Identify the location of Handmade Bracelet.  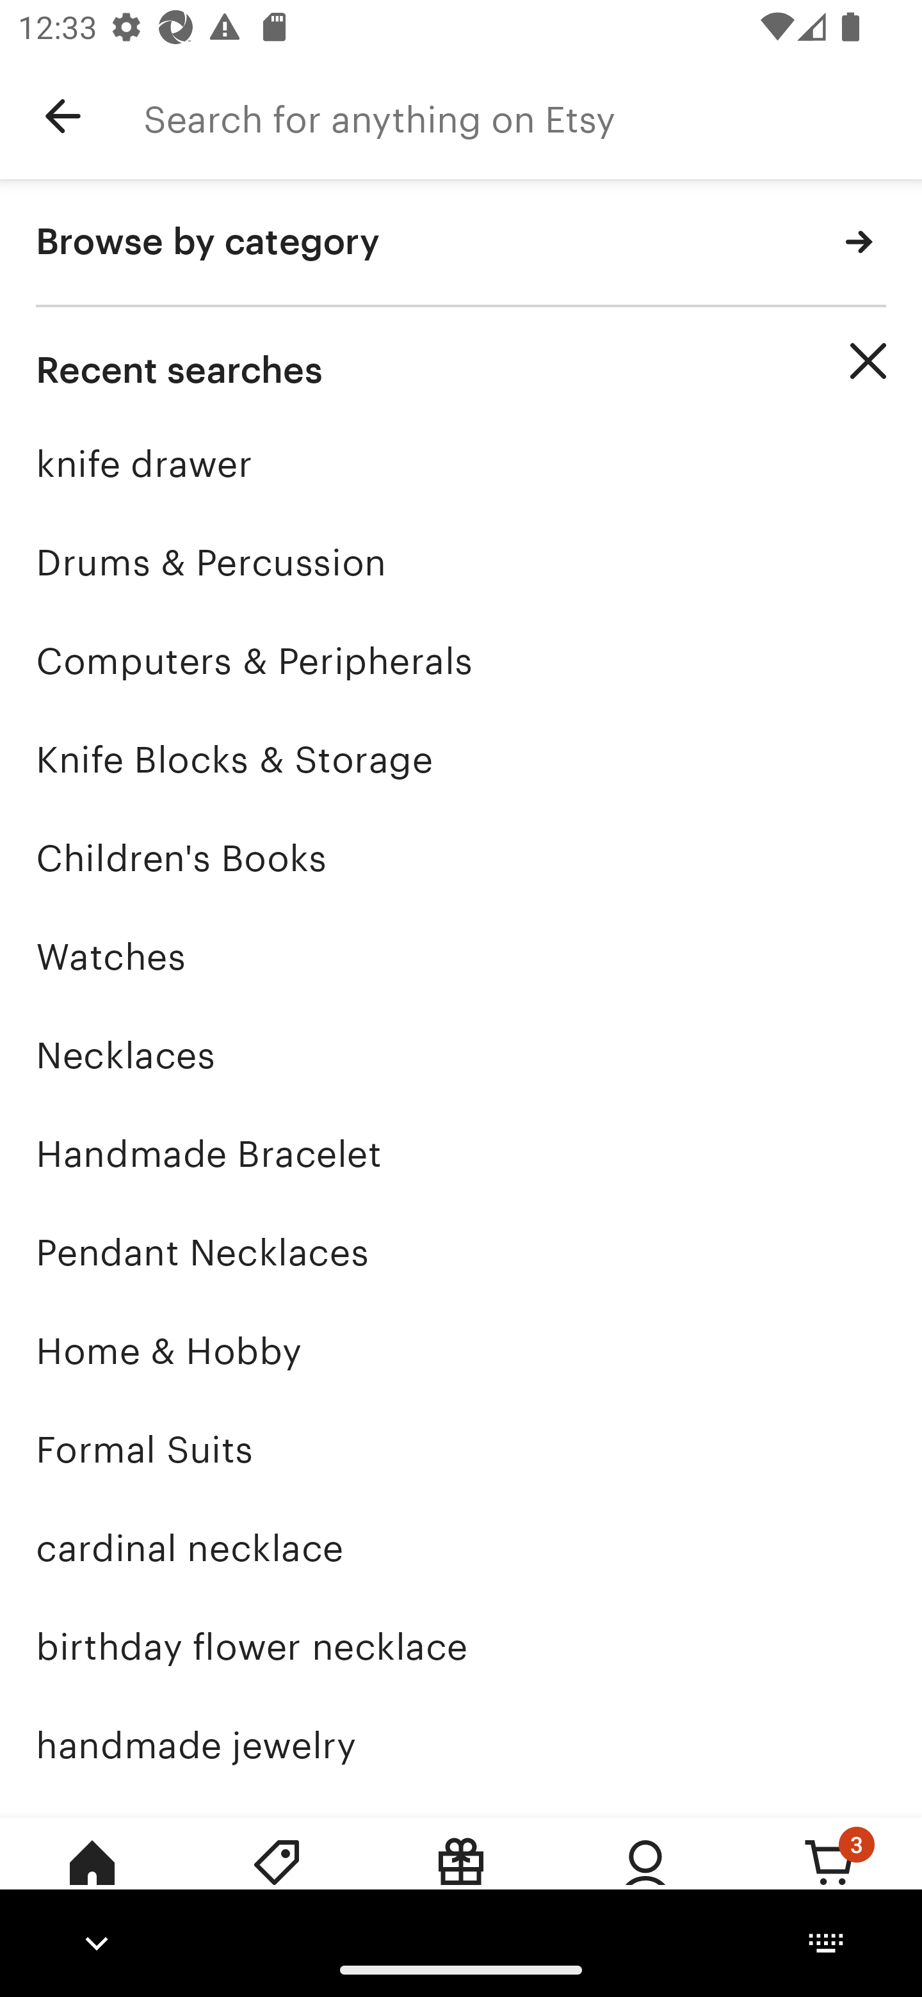
(461, 1154).